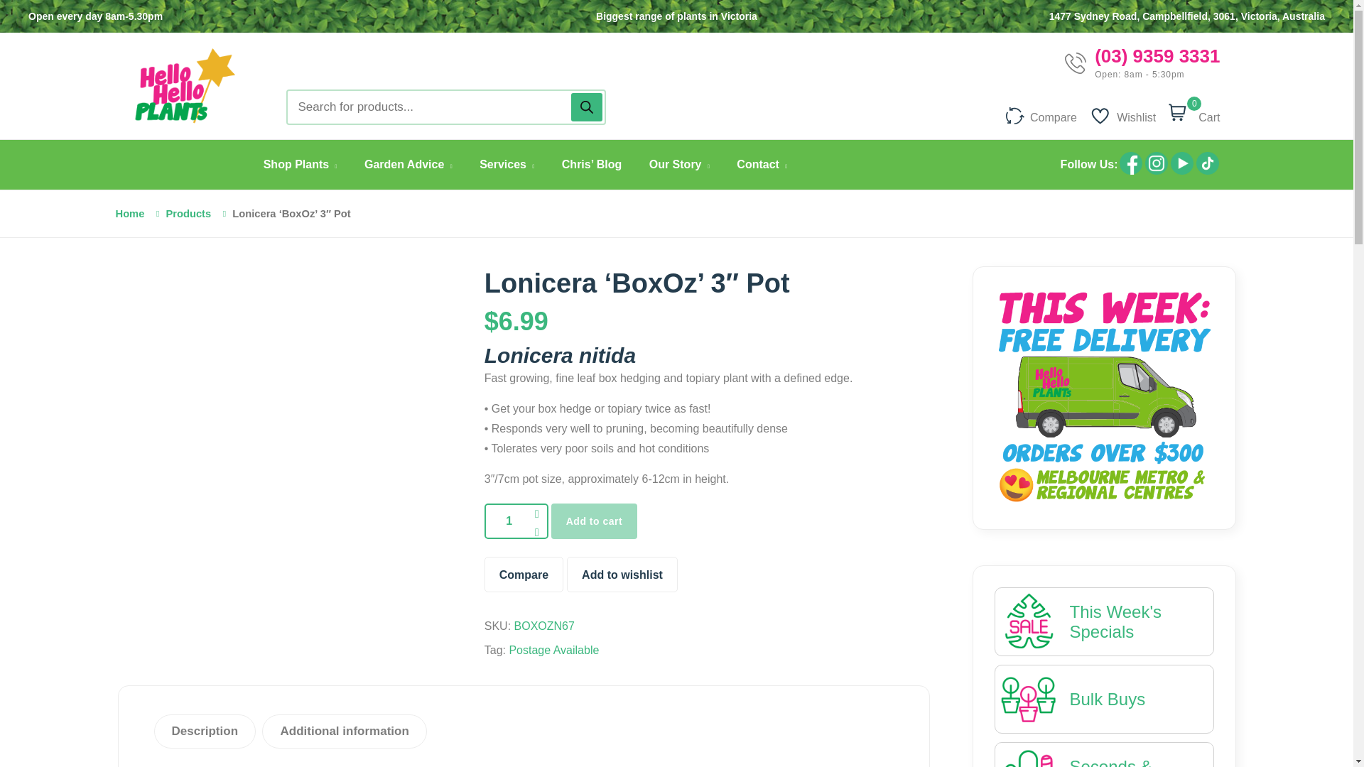  I want to click on 1, so click(516, 521).